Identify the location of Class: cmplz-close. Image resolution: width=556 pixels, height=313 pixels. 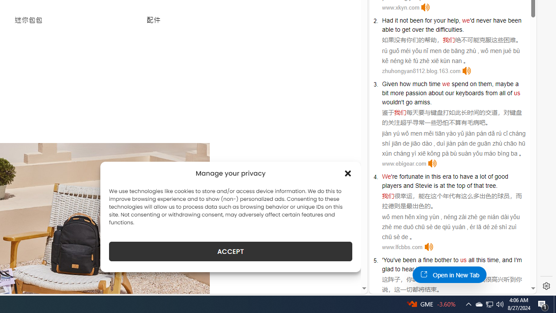
(348, 173).